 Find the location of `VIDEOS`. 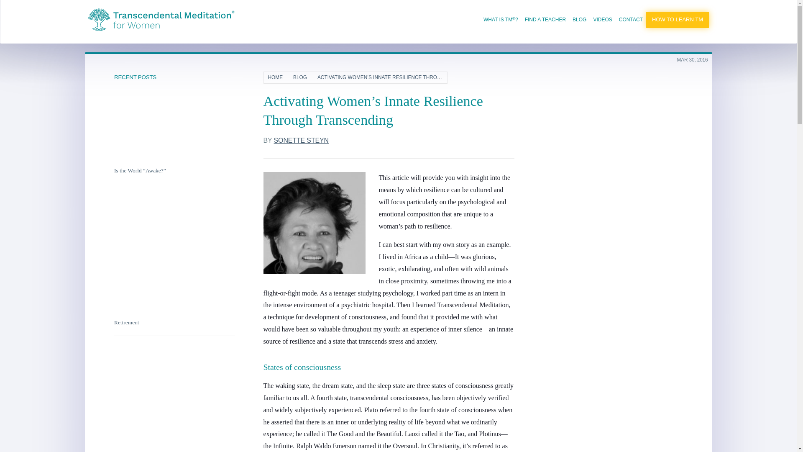

VIDEOS is located at coordinates (602, 19).